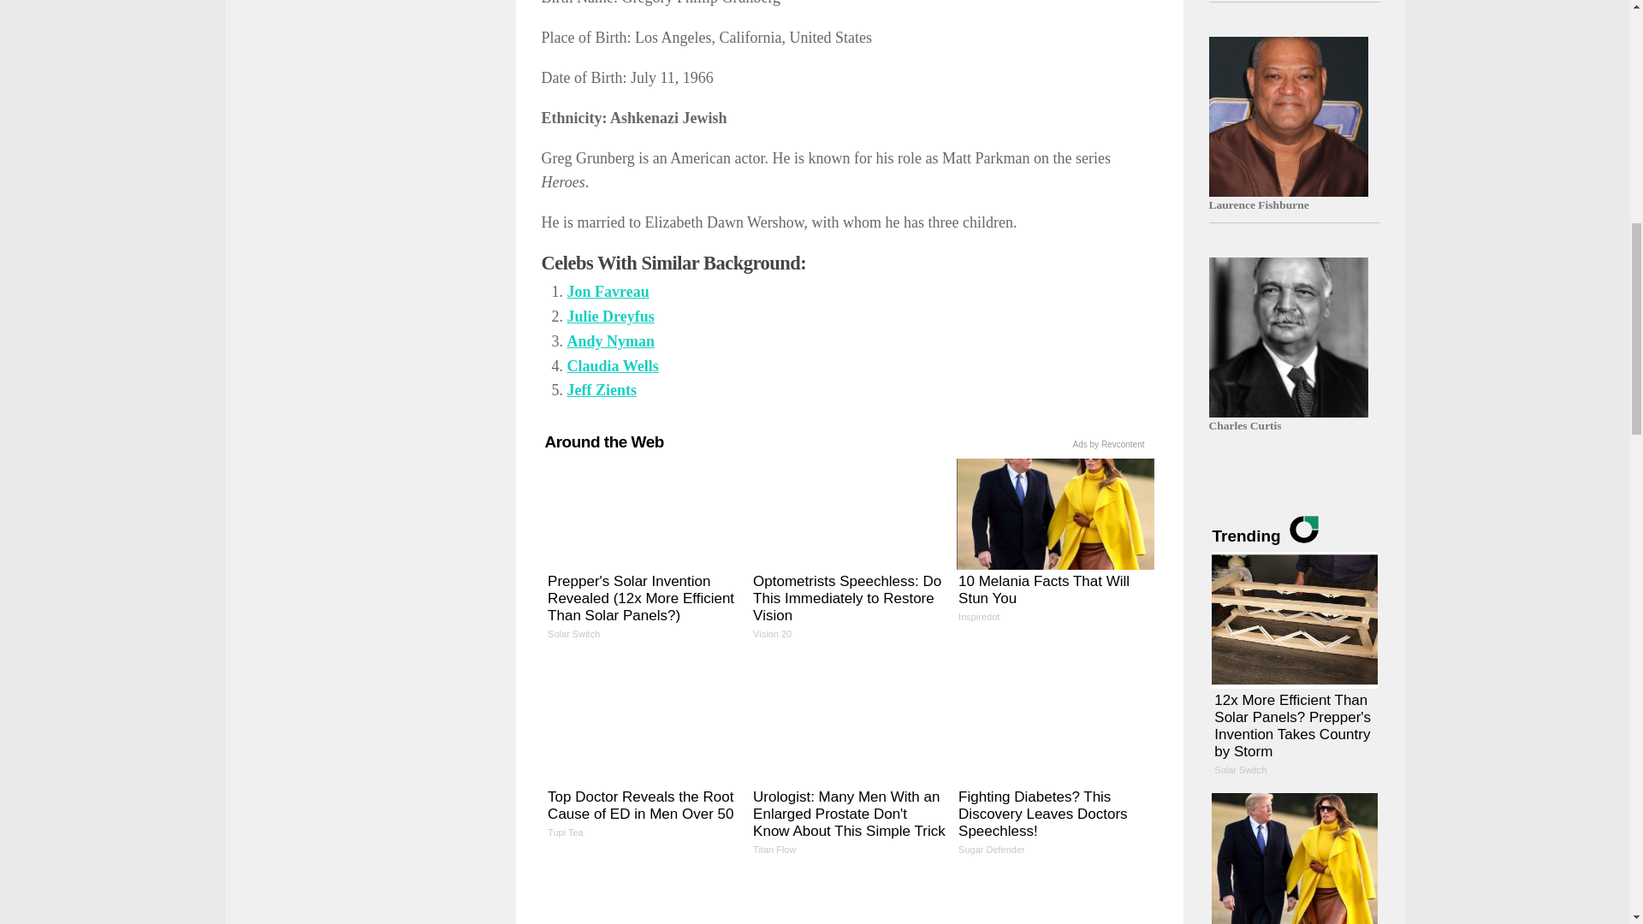  I want to click on Julie Dreyfus, so click(601, 390).